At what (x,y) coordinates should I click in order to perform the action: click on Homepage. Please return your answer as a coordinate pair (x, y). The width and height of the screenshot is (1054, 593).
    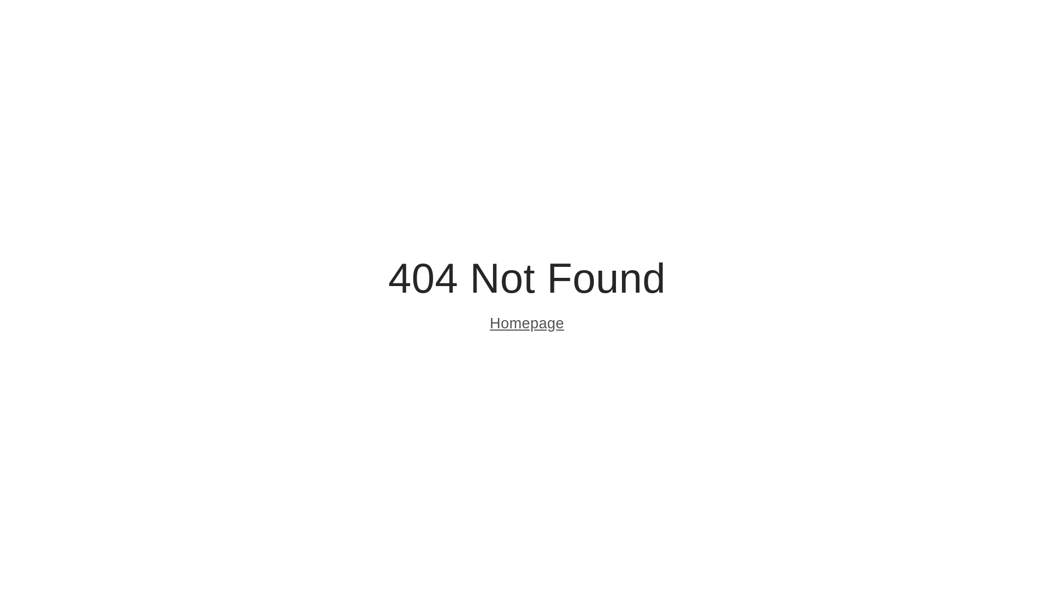
    Looking at the image, I should click on (527, 325).